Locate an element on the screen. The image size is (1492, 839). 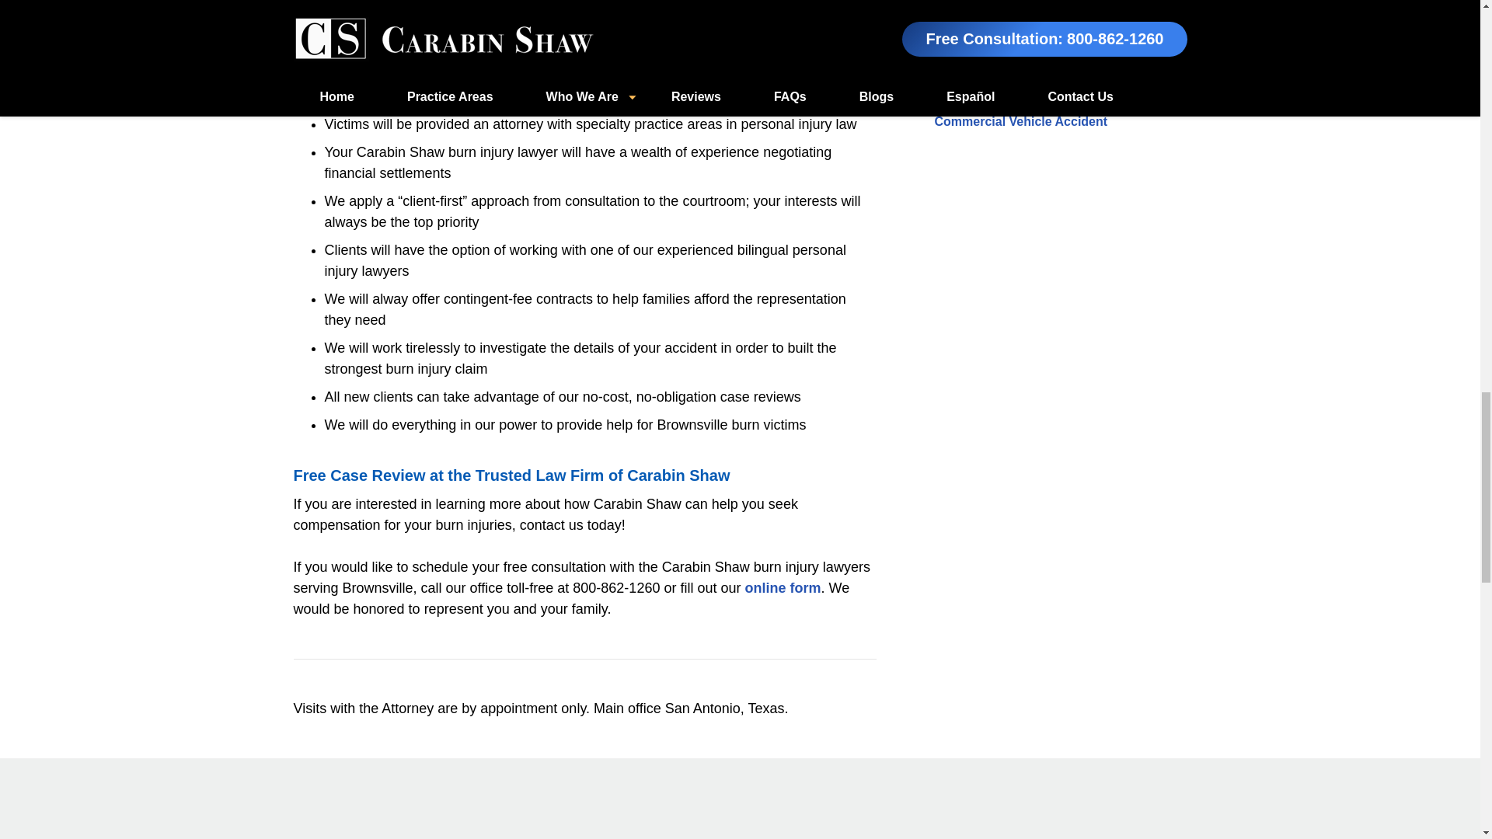
Carabin Shaw is located at coordinates (713, 61).